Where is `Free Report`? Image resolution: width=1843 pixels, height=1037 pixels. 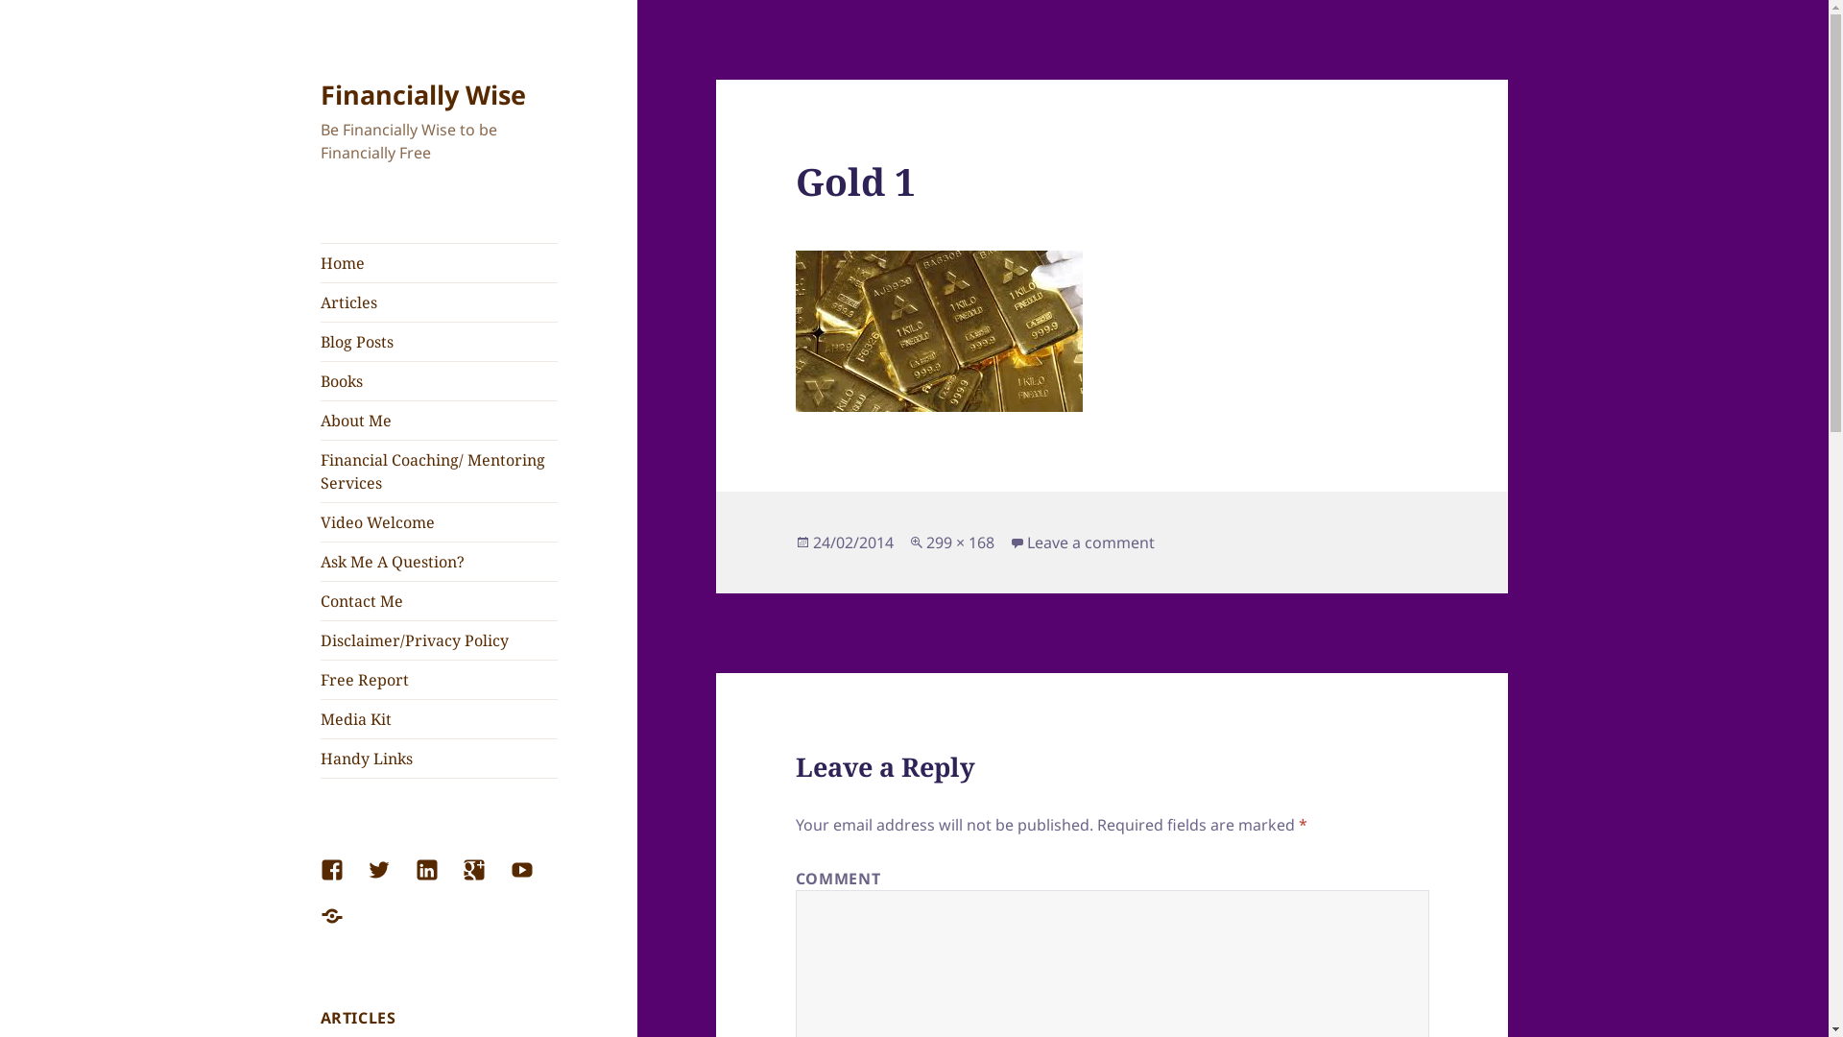 Free Report is located at coordinates (440, 680).